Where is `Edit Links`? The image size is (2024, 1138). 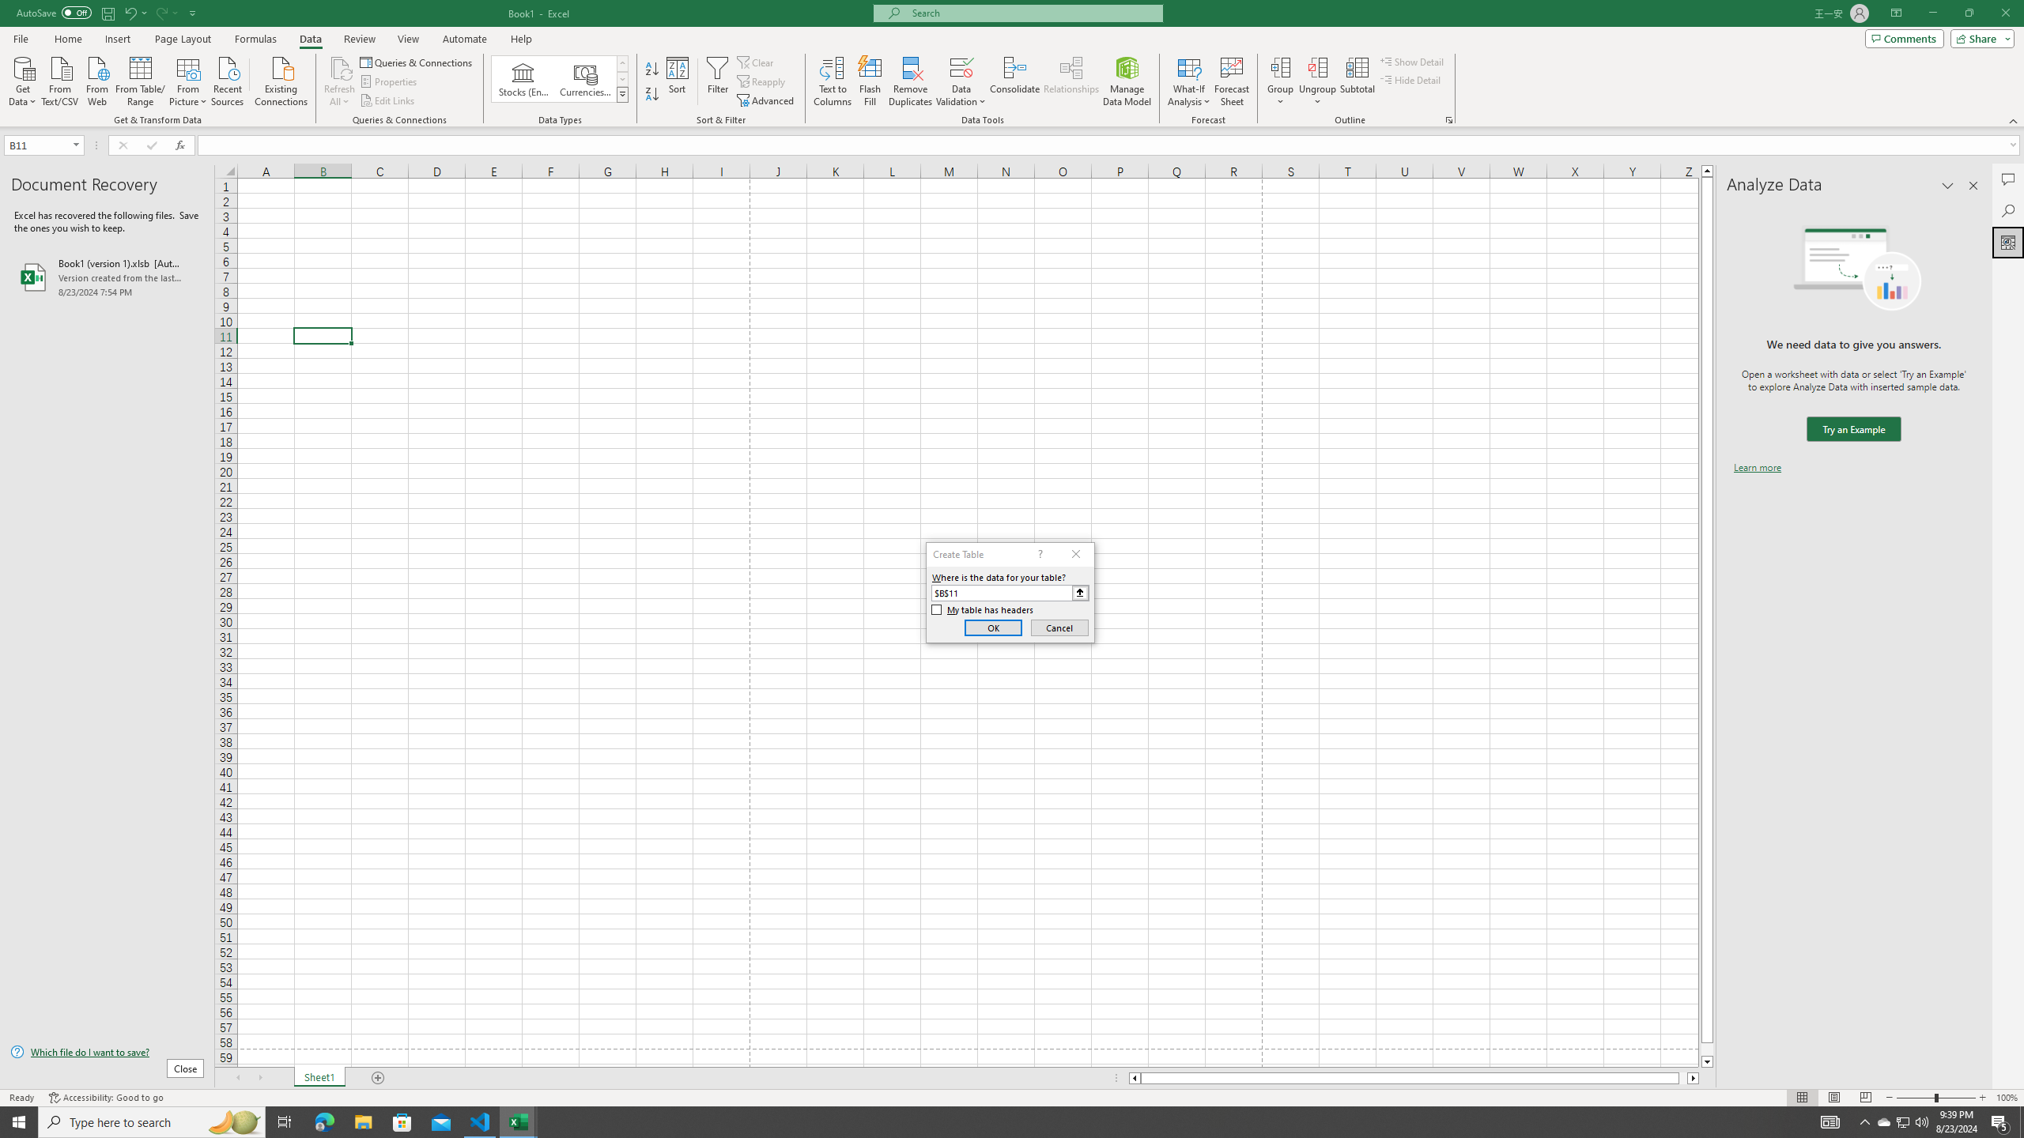
Edit Links is located at coordinates (388, 101).